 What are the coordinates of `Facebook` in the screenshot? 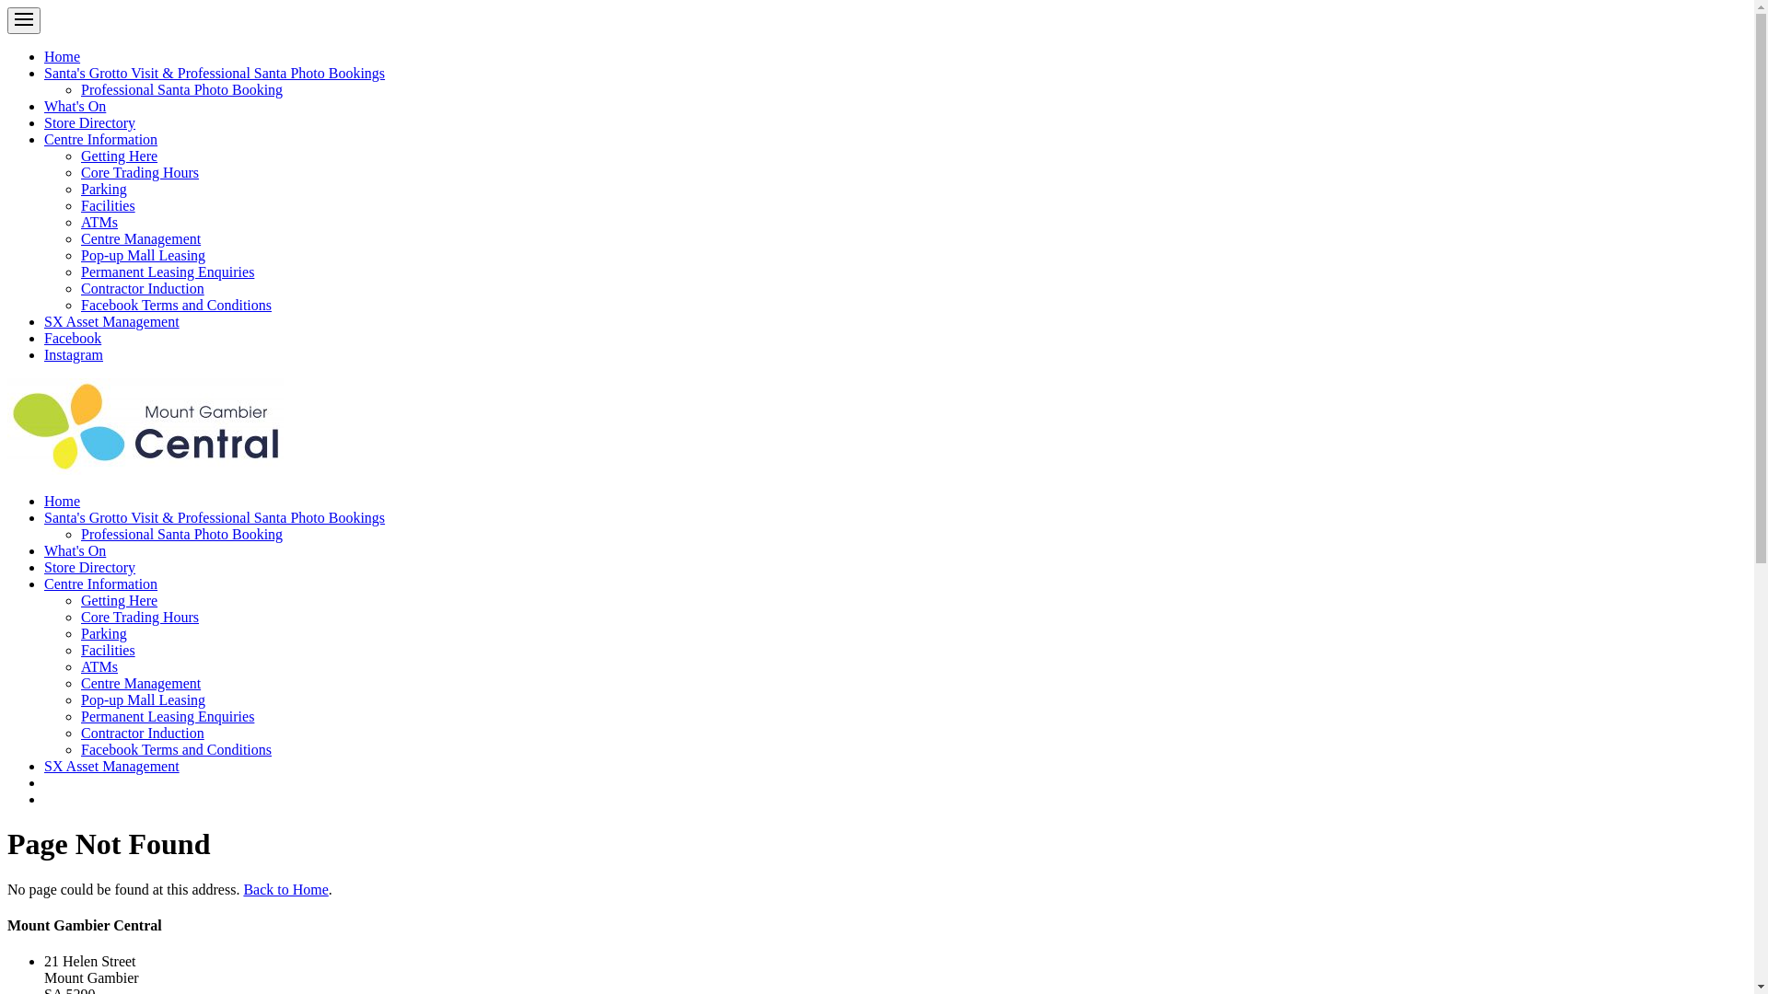 It's located at (73, 339).